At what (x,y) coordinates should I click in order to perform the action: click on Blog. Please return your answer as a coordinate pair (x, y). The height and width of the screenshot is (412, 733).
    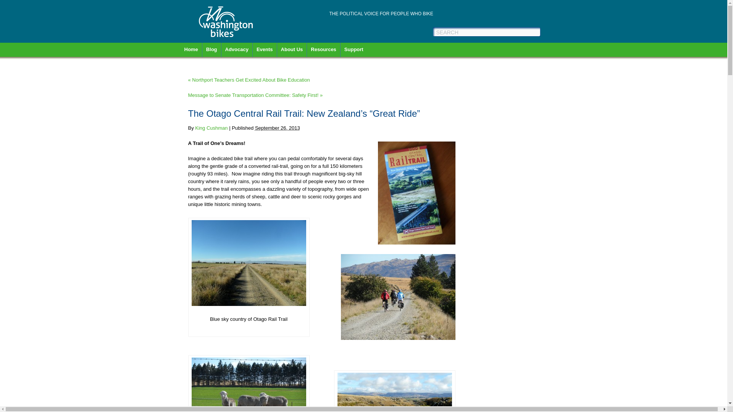
    Looking at the image, I should click on (213, 51).